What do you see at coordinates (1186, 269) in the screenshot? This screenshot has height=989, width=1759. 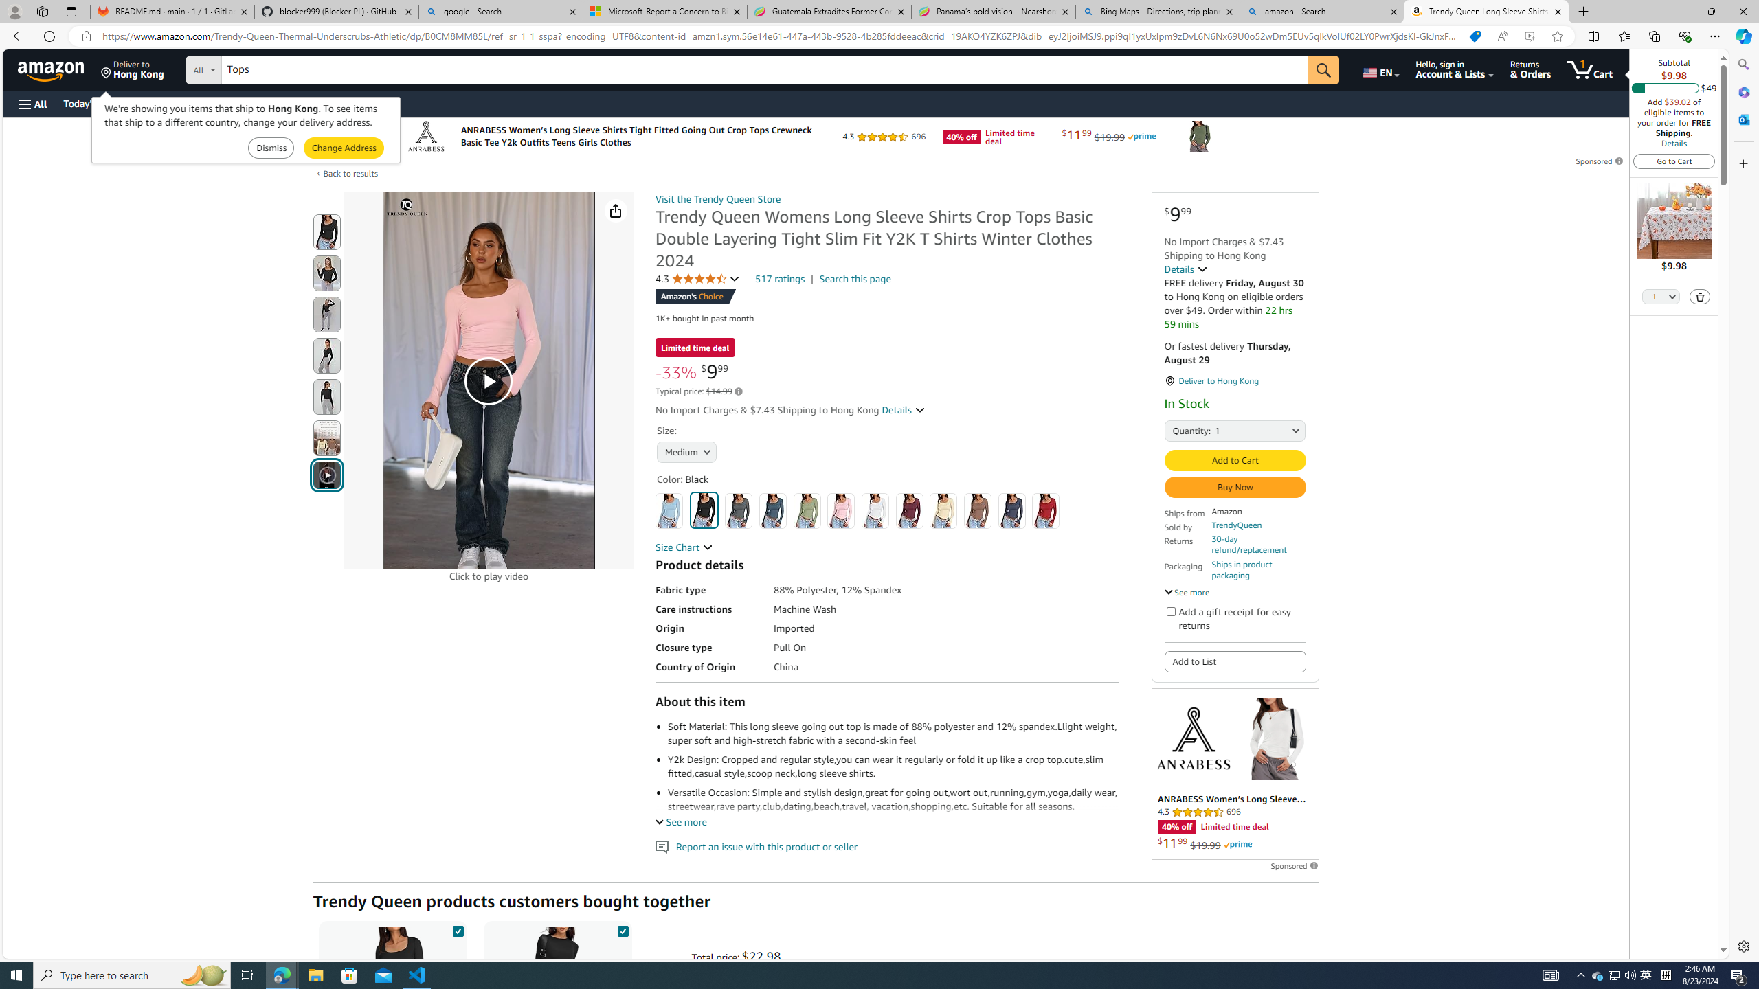 I see `Details ` at bounding box center [1186, 269].